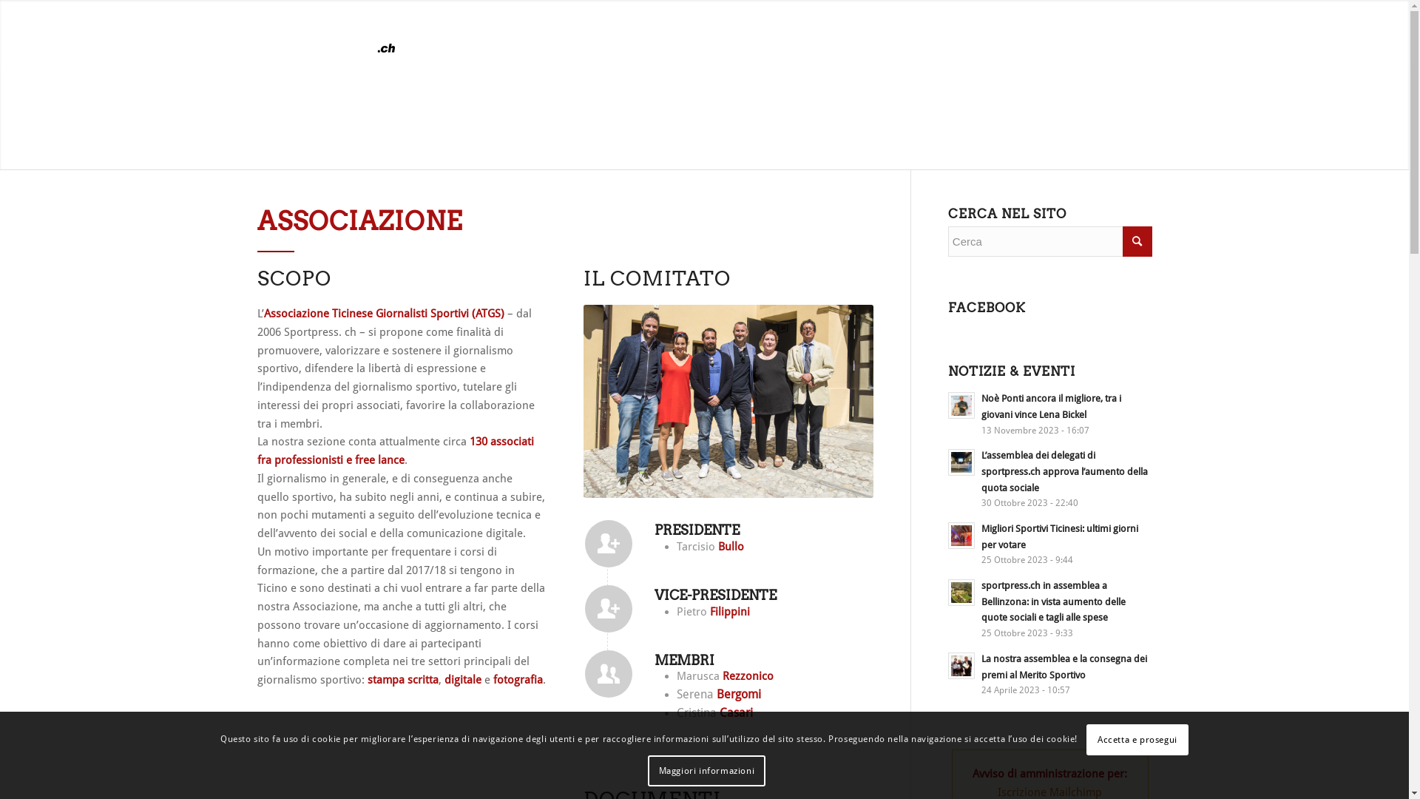 This screenshot has height=799, width=1420. Describe the element at coordinates (1119, 33) in the screenshot. I see `Twitter` at that location.